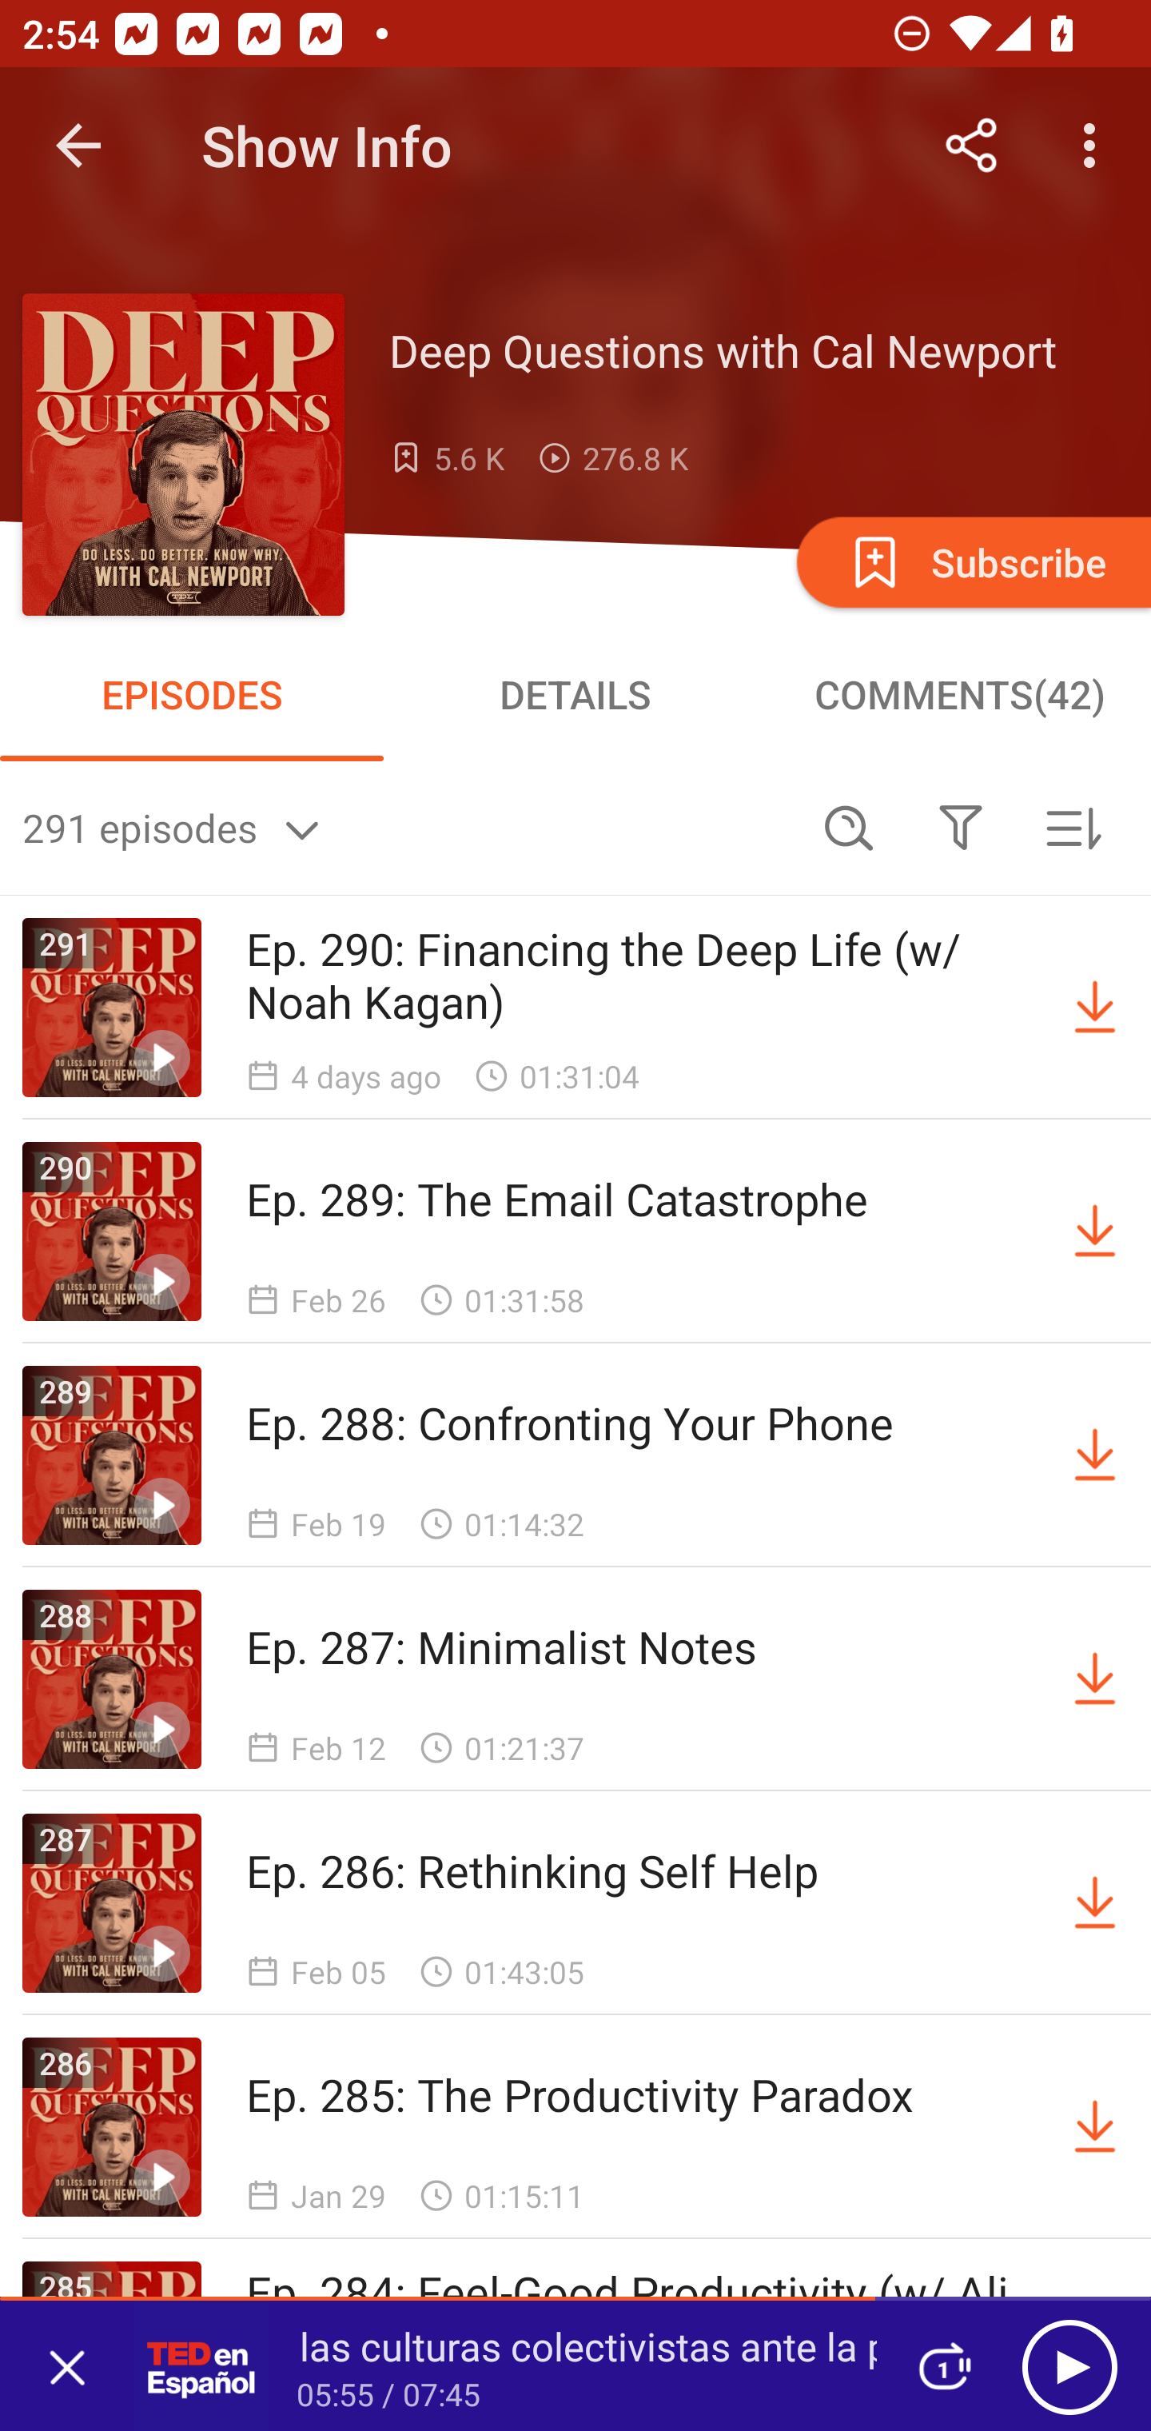 The image size is (1151, 2431). What do you see at coordinates (408, 827) in the screenshot?
I see `291 episodes ` at bounding box center [408, 827].